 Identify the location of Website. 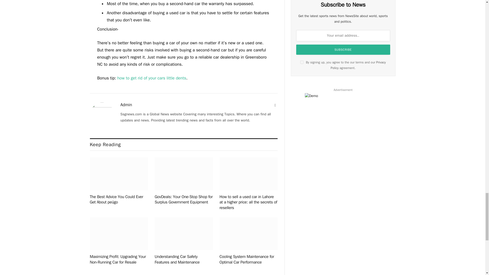
(275, 105).